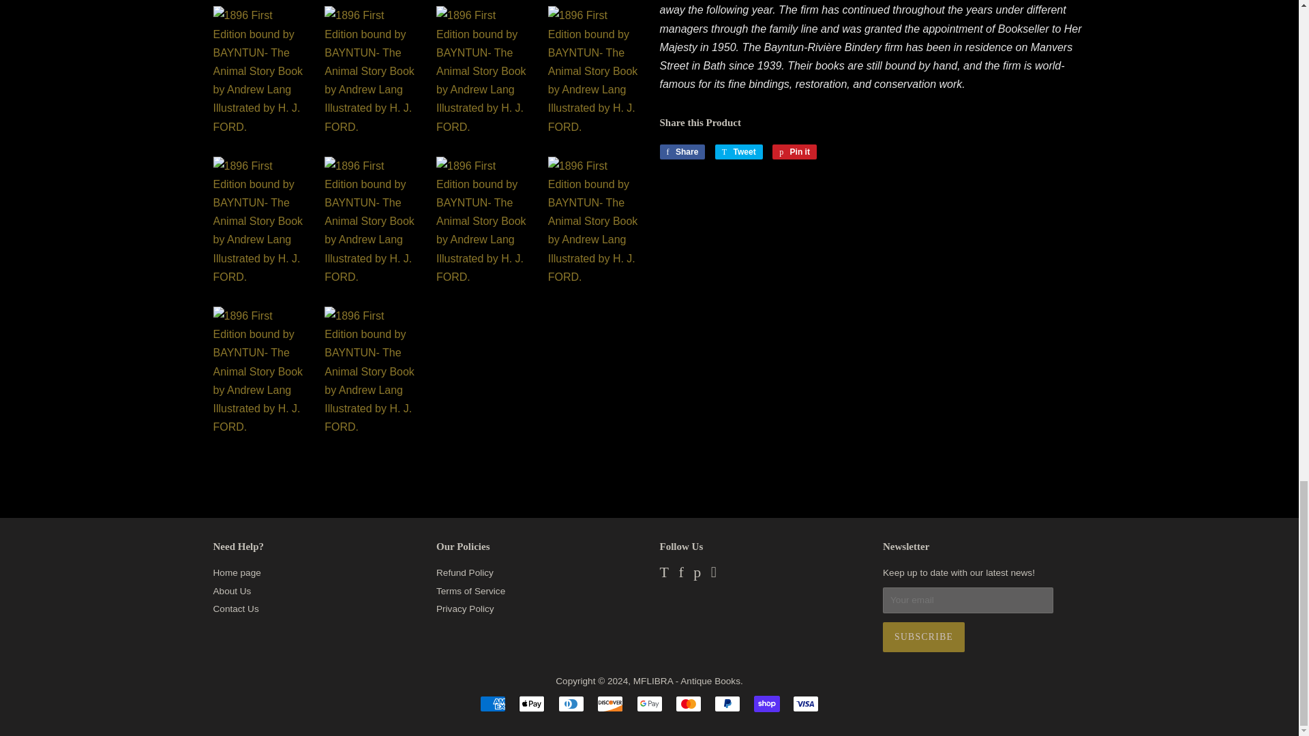 The height and width of the screenshot is (736, 1309). What do you see at coordinates (689, 703) in the screenshot?
I see `Mastercard` at bounding box center [689, 703].